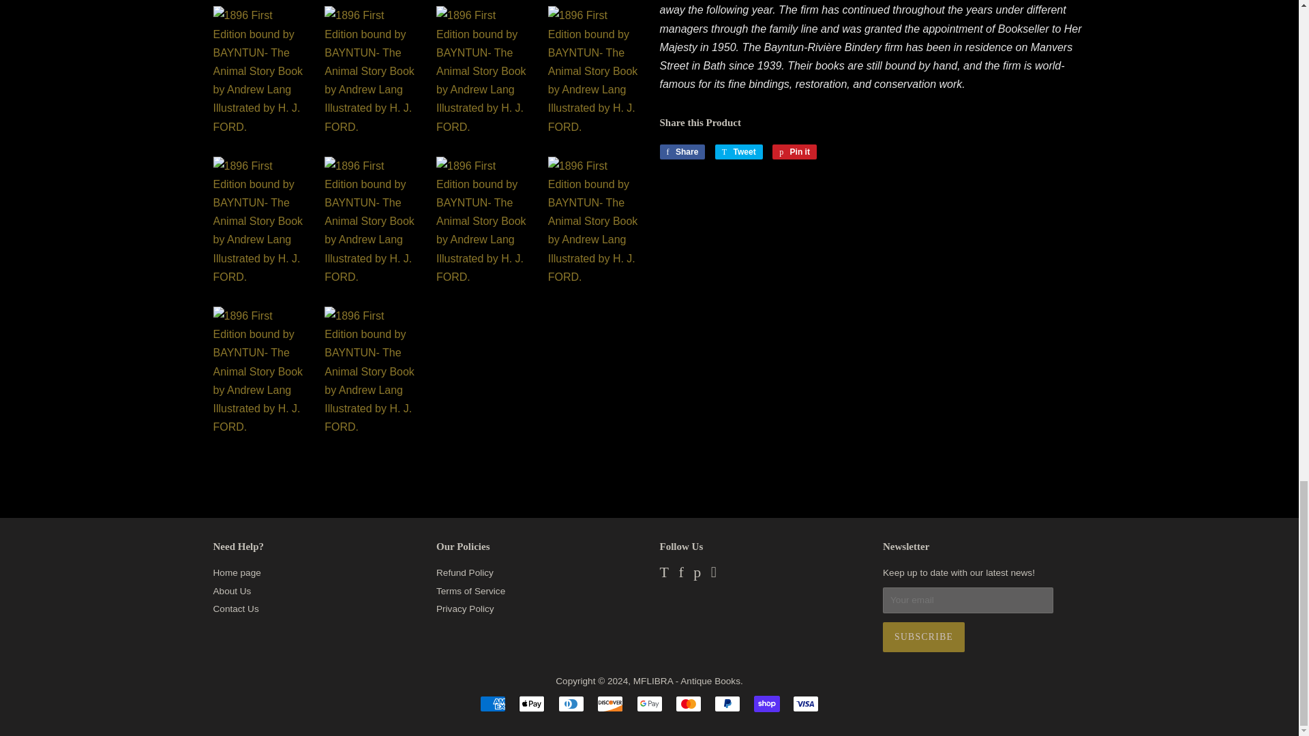 The height and width of the screenshot is (736, 1309). What do you see at coordinates (689, 703) in the screenshot?
I see `Mastercard` at bounding box center [689, 703].